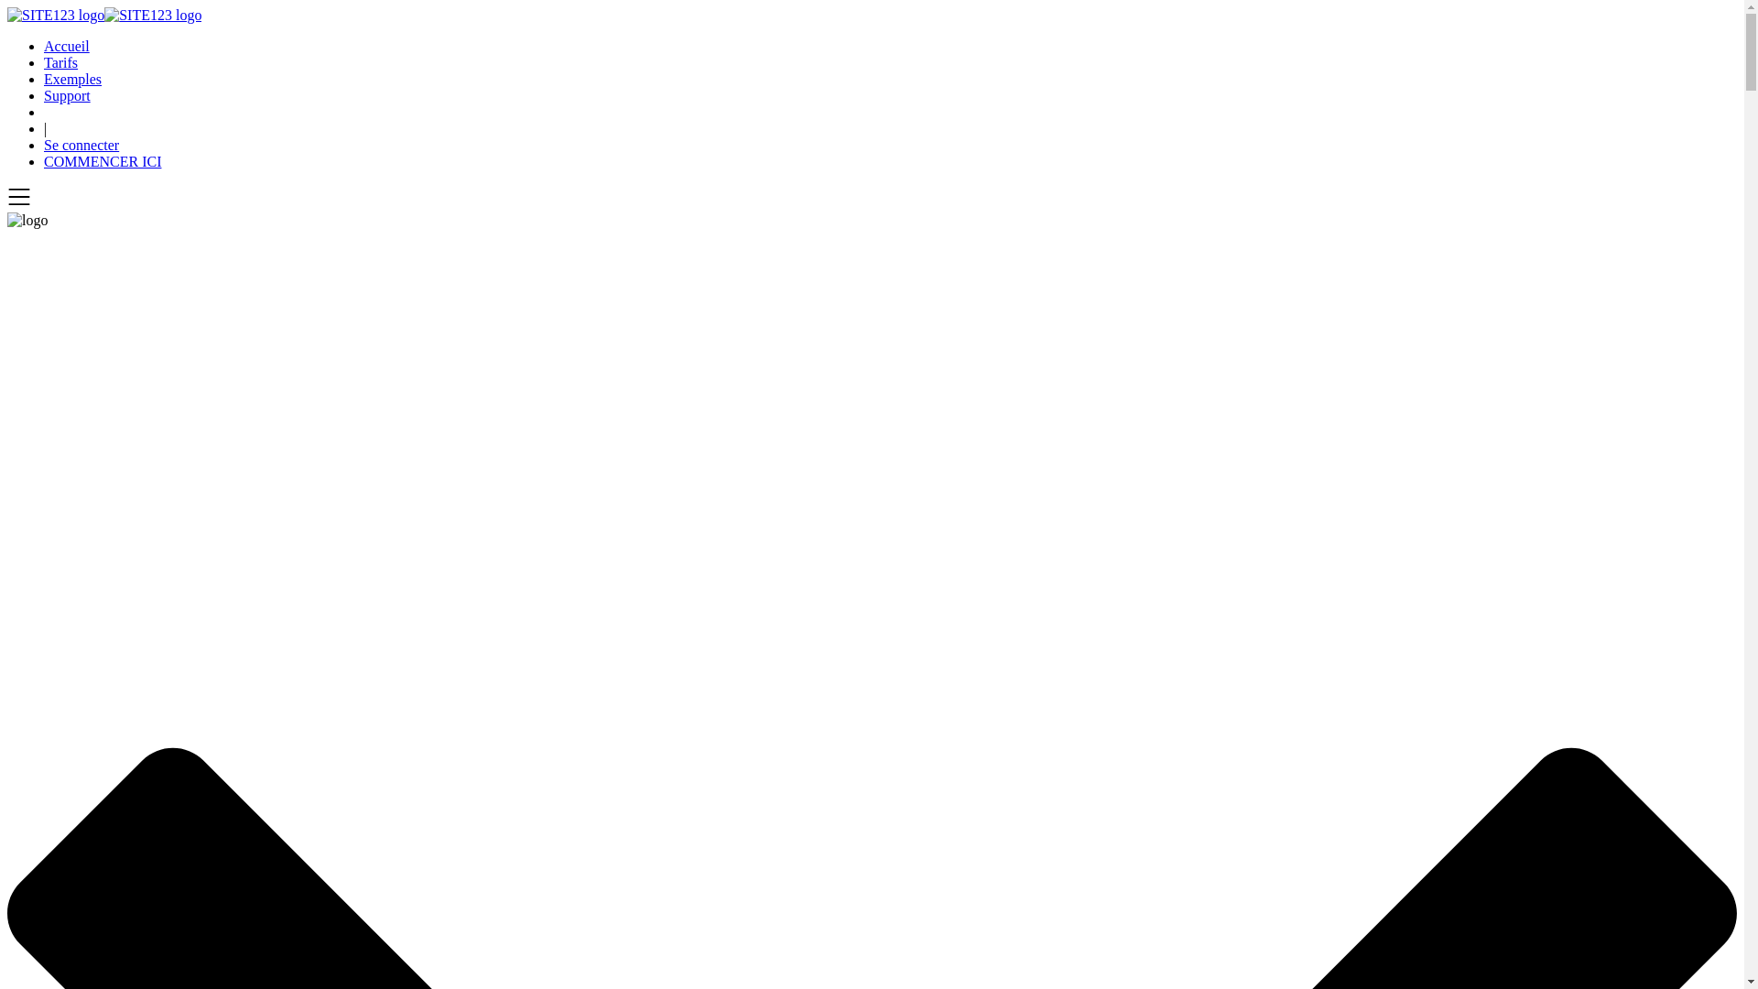 The height and width of the screenshot is (989, 1758). I want to click on COMMENCER ICI, so click(103, 161).